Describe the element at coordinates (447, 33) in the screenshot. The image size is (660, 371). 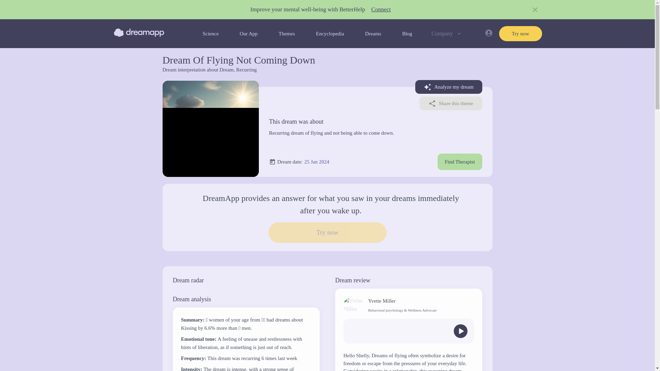
I see `Company` at that location.